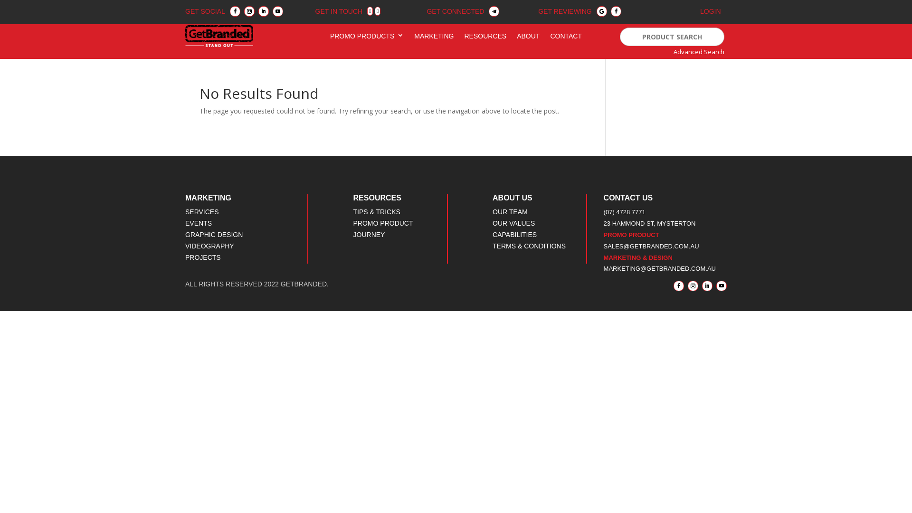 Image resolution: width=912 pixels, height=513 pixels. What do you see at coordinates (510, 212) in the screenshot?
I see `OUR TEAM` at bounding box center [510, 212].